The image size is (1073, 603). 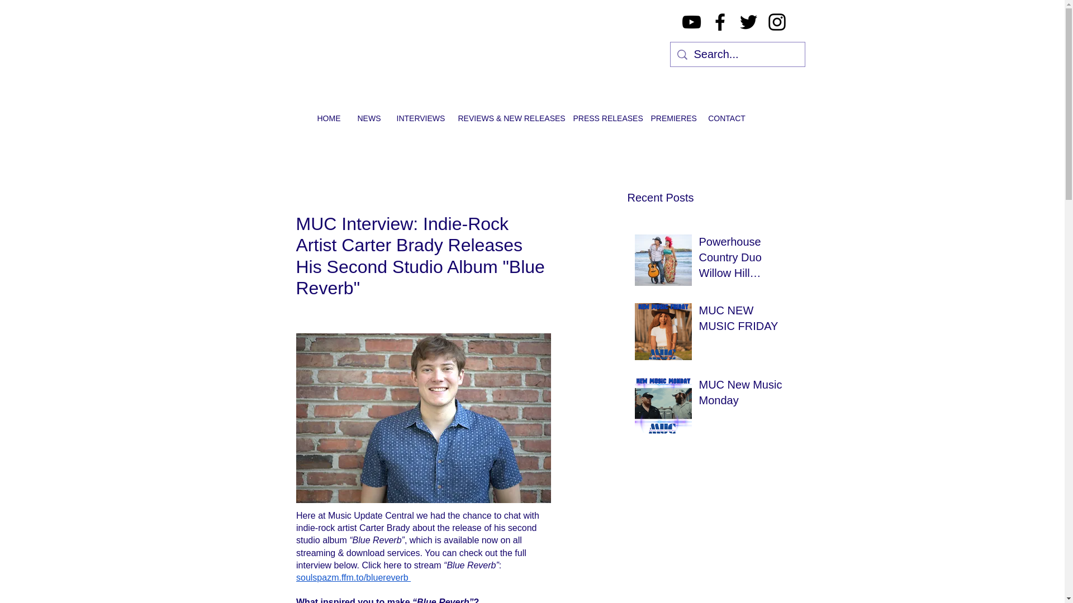 What do you see at coordinates (727, 118) in the screenshot?
I see `CONTACT` at bounding box center [727, 118].